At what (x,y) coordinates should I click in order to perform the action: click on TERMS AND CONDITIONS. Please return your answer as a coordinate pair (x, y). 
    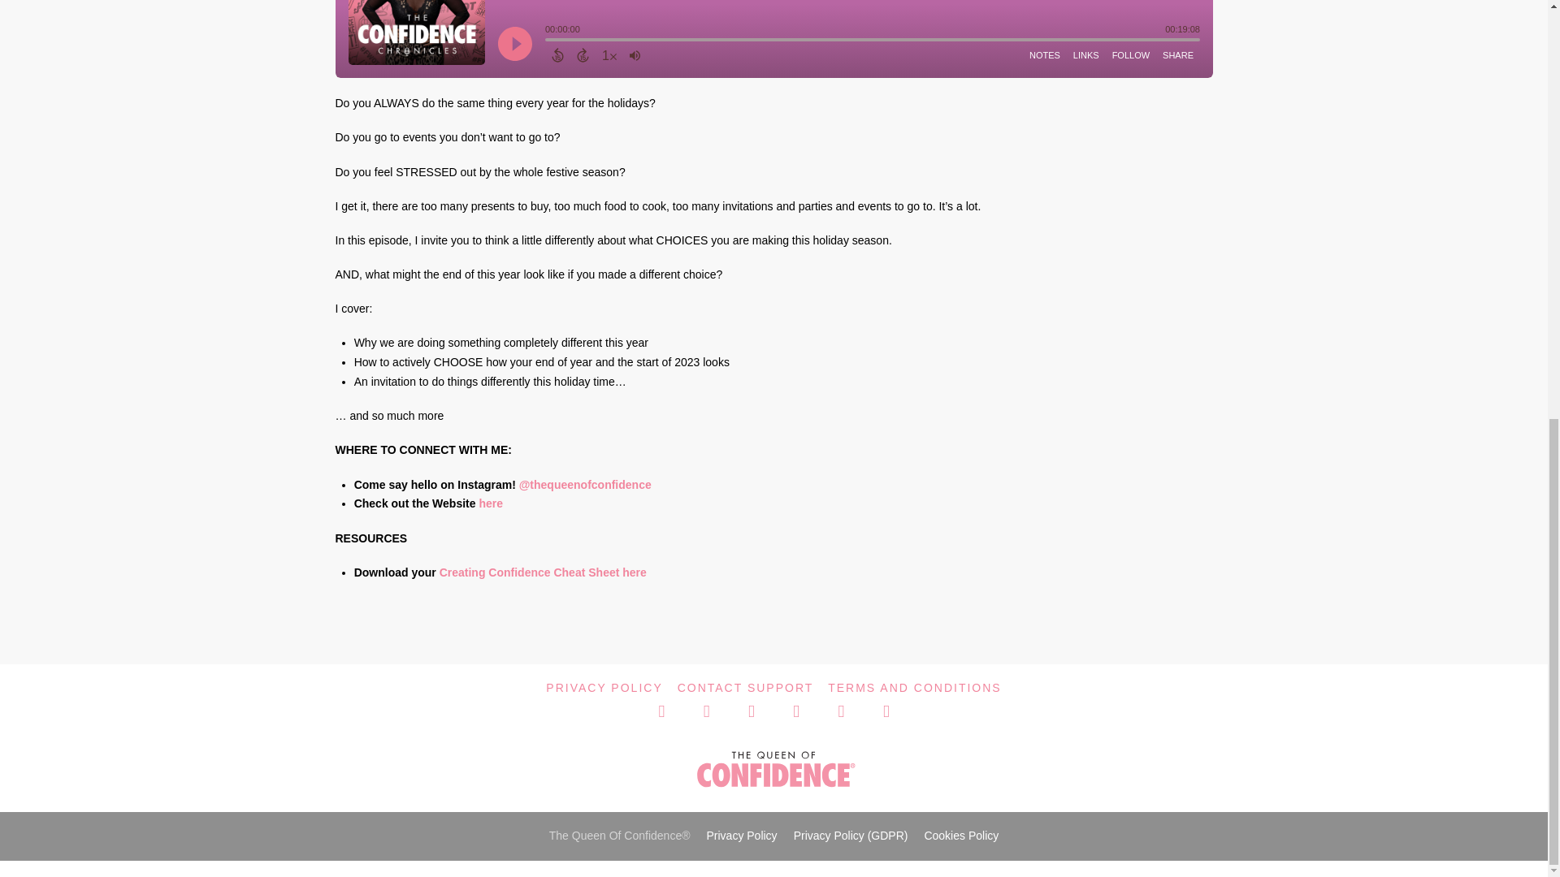
    Looking at the image, I should click on (915, 687).